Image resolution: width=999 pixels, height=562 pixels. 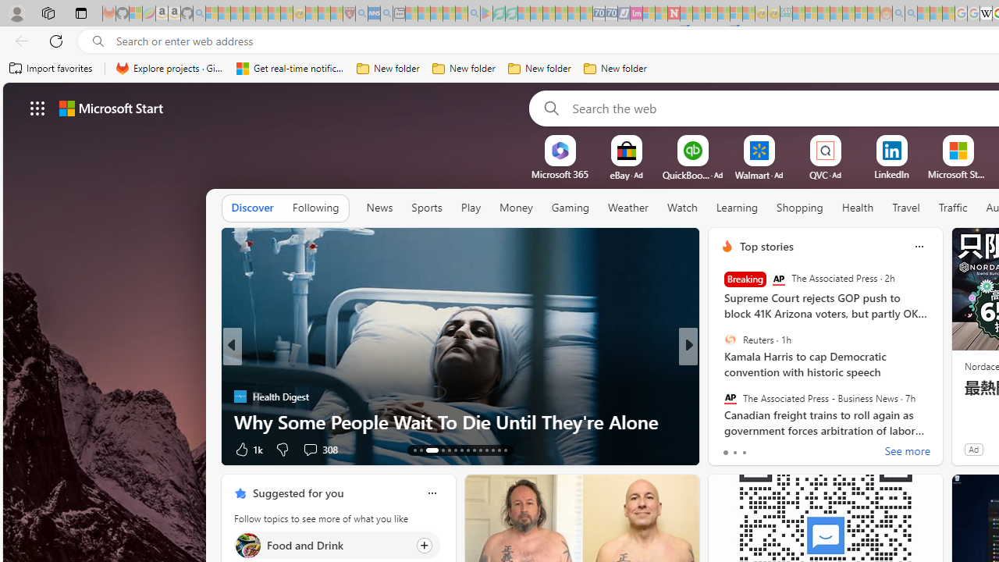 I want to click on AutomationID: tab-25, so click(x=498, y=450).